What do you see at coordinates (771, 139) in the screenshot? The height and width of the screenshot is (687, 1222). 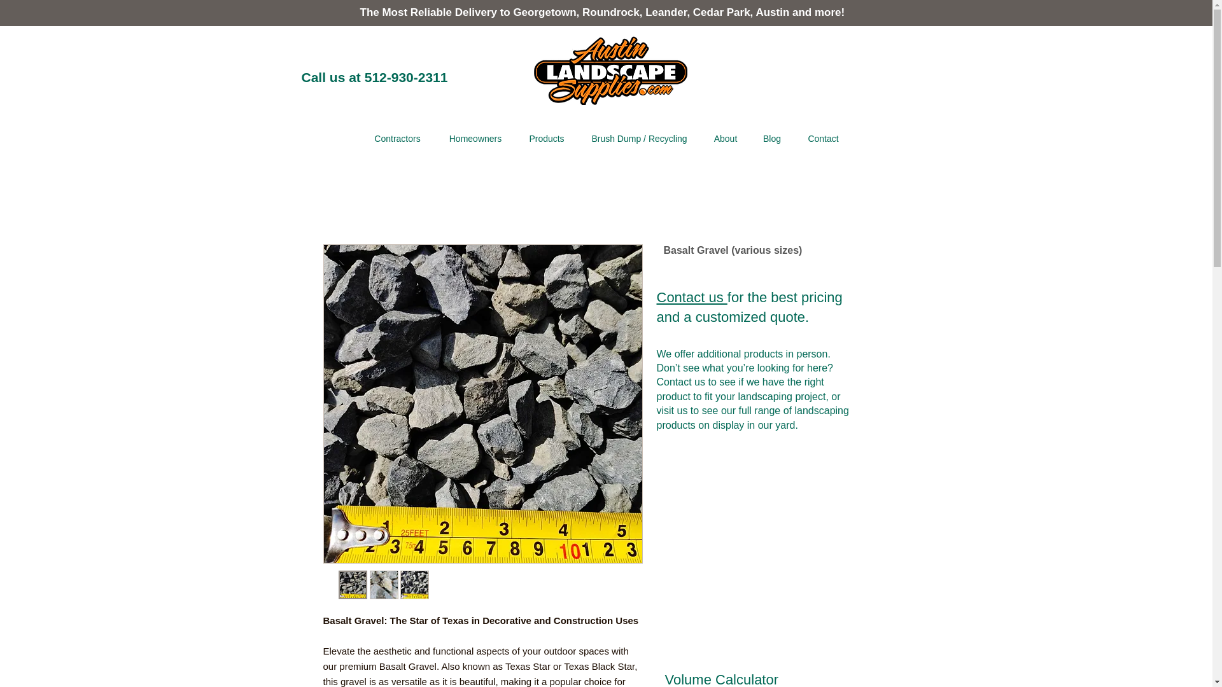 I see `Blog` at bounding box center [771, 139].